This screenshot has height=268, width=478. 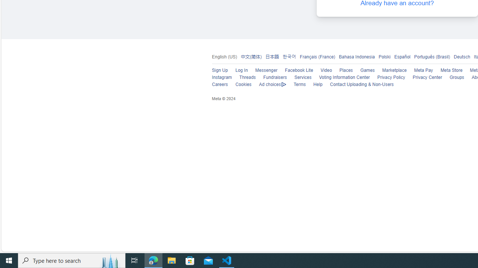 What do you see at coordinates (247, 77) in the screenshot?
I see `Threads` at bounding box center [247, 77].